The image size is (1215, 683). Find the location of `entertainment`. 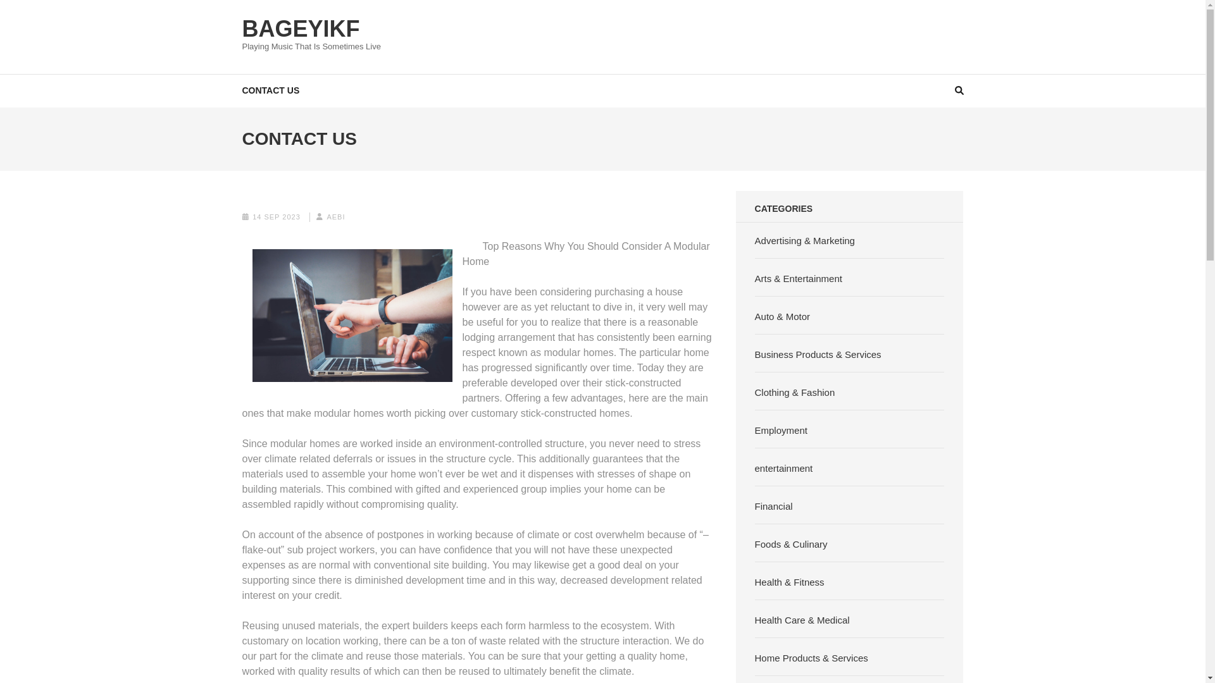

entertainment is located at coordinates (783, 468).